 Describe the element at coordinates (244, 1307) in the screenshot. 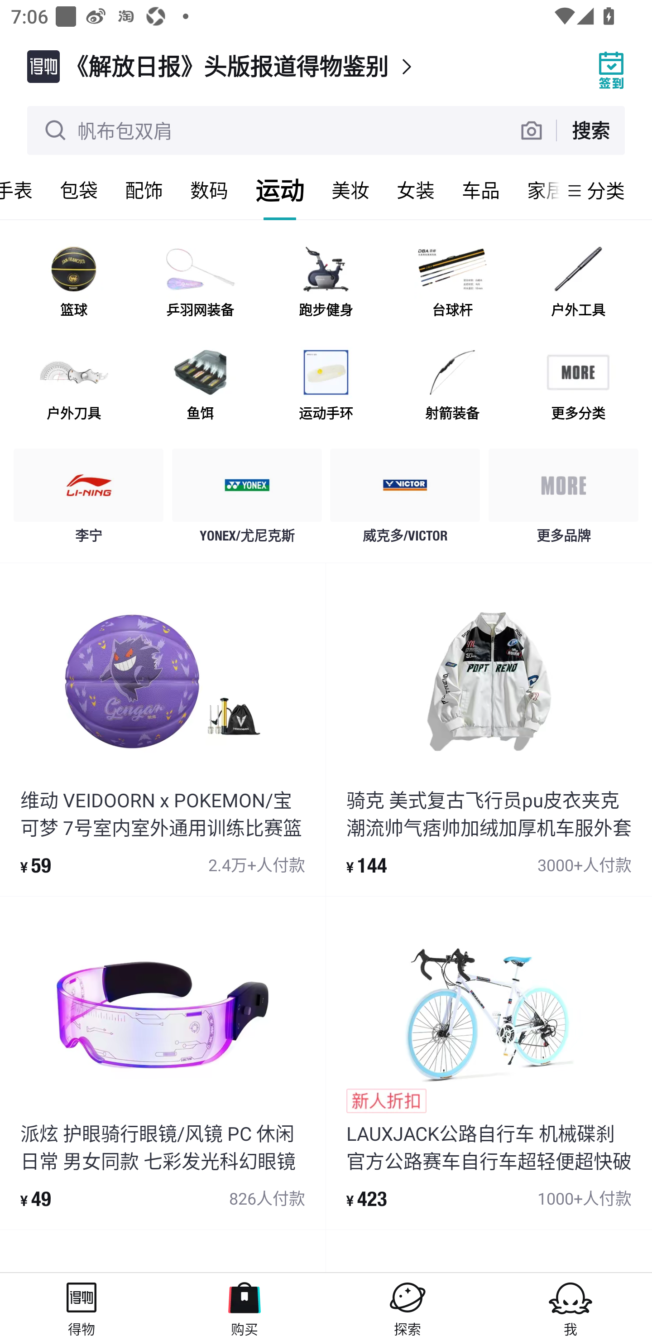

I see `购买` at that location.